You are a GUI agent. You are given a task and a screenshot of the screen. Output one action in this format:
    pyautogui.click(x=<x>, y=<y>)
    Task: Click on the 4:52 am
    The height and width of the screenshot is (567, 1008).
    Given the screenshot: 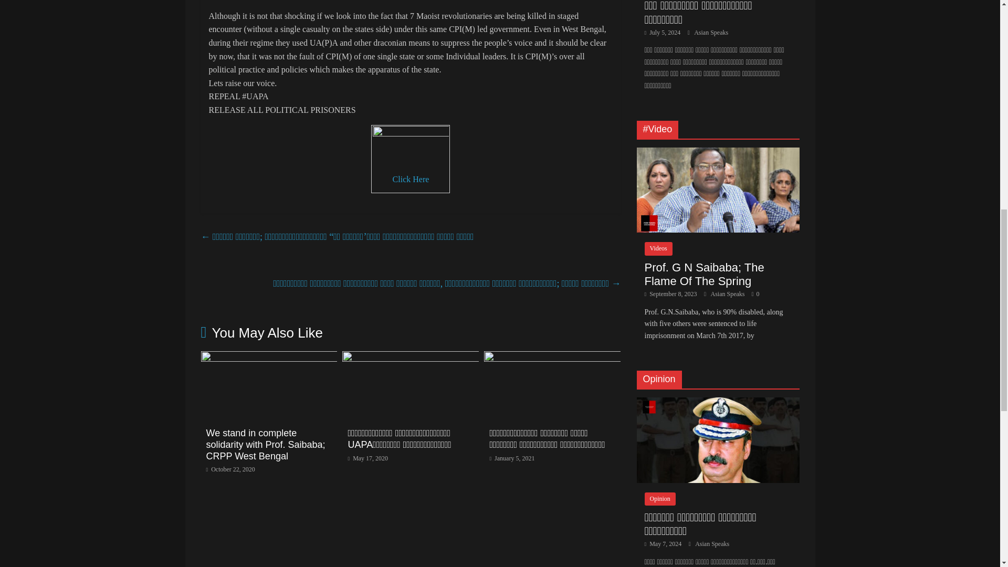 What is the action you would take?
    pyautogui.click(x=511, y=458)
    